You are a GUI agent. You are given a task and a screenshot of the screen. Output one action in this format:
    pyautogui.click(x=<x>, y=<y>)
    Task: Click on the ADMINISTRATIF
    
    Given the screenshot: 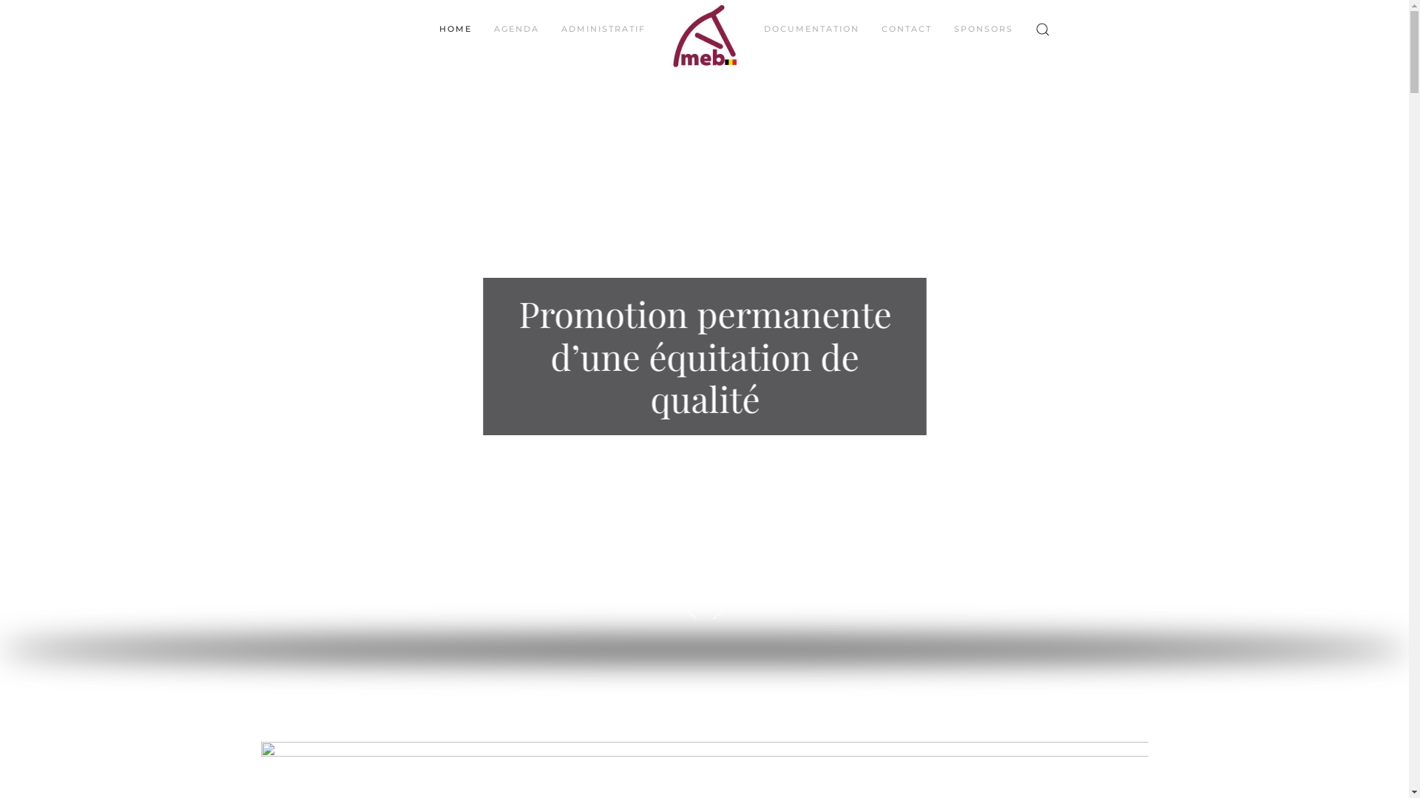 What is the action you would take?
    pyautogui.click(x=603, y=30)
    